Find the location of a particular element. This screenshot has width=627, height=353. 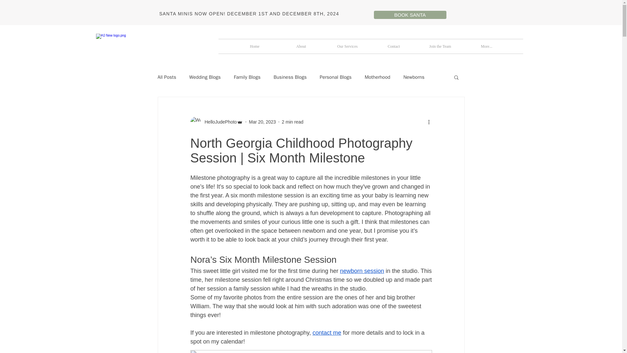

Wedding Blogs is located at coordinates (205, 77).